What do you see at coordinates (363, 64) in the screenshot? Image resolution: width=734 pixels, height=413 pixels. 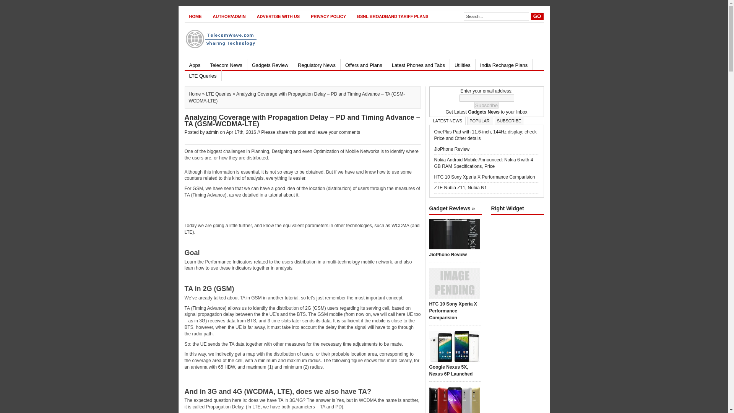 I see `Offers and Plans` at bounding box center [363, 64].